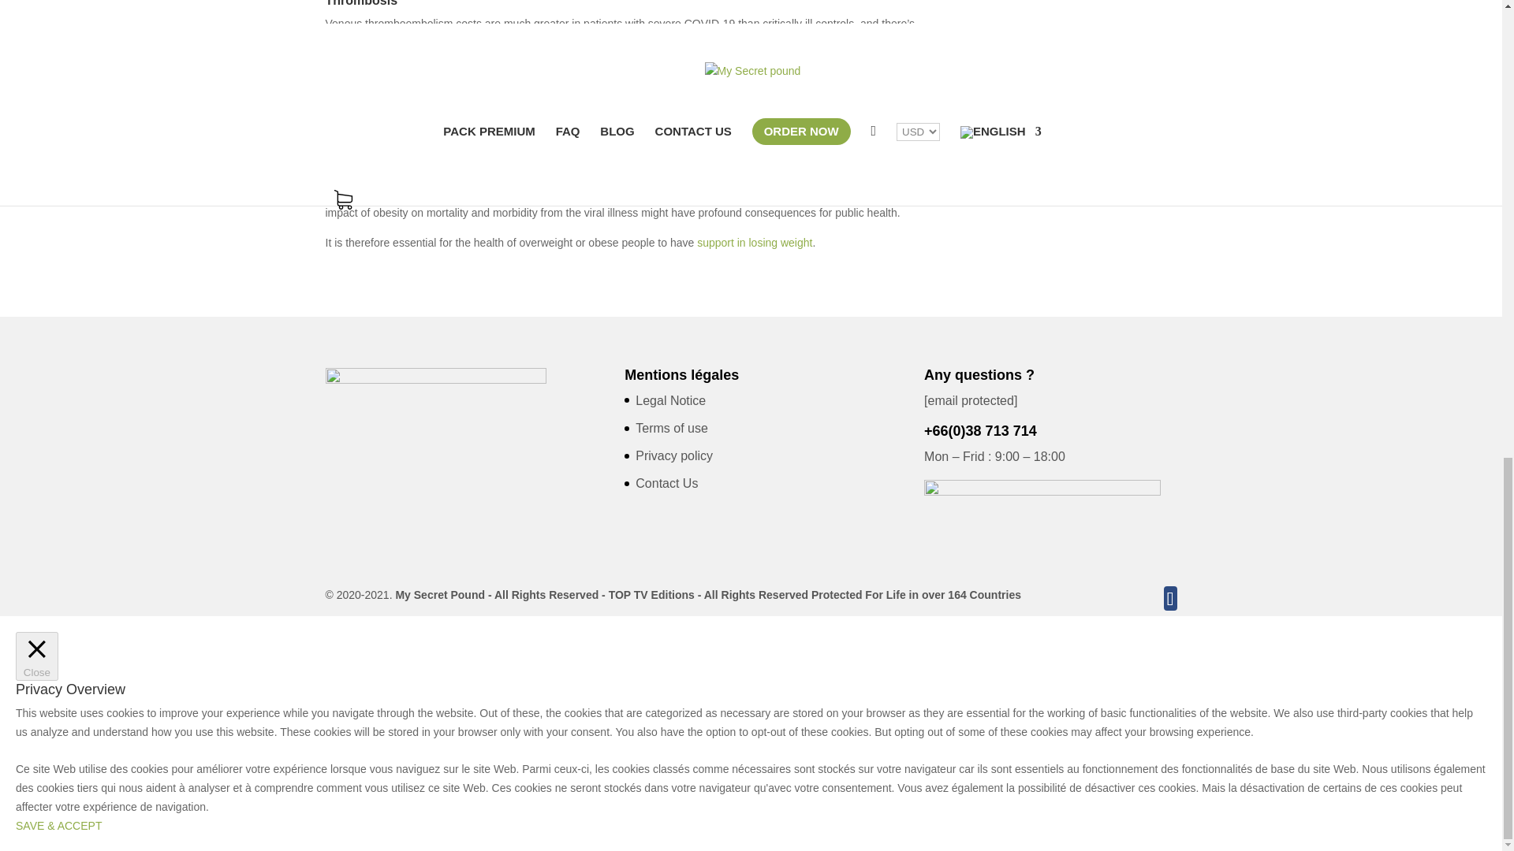 The width and height of the screenshot is (1514, 851). Describe the element at coordinates (672, 427) in the screenshot. I see `Terms of use` at that location.